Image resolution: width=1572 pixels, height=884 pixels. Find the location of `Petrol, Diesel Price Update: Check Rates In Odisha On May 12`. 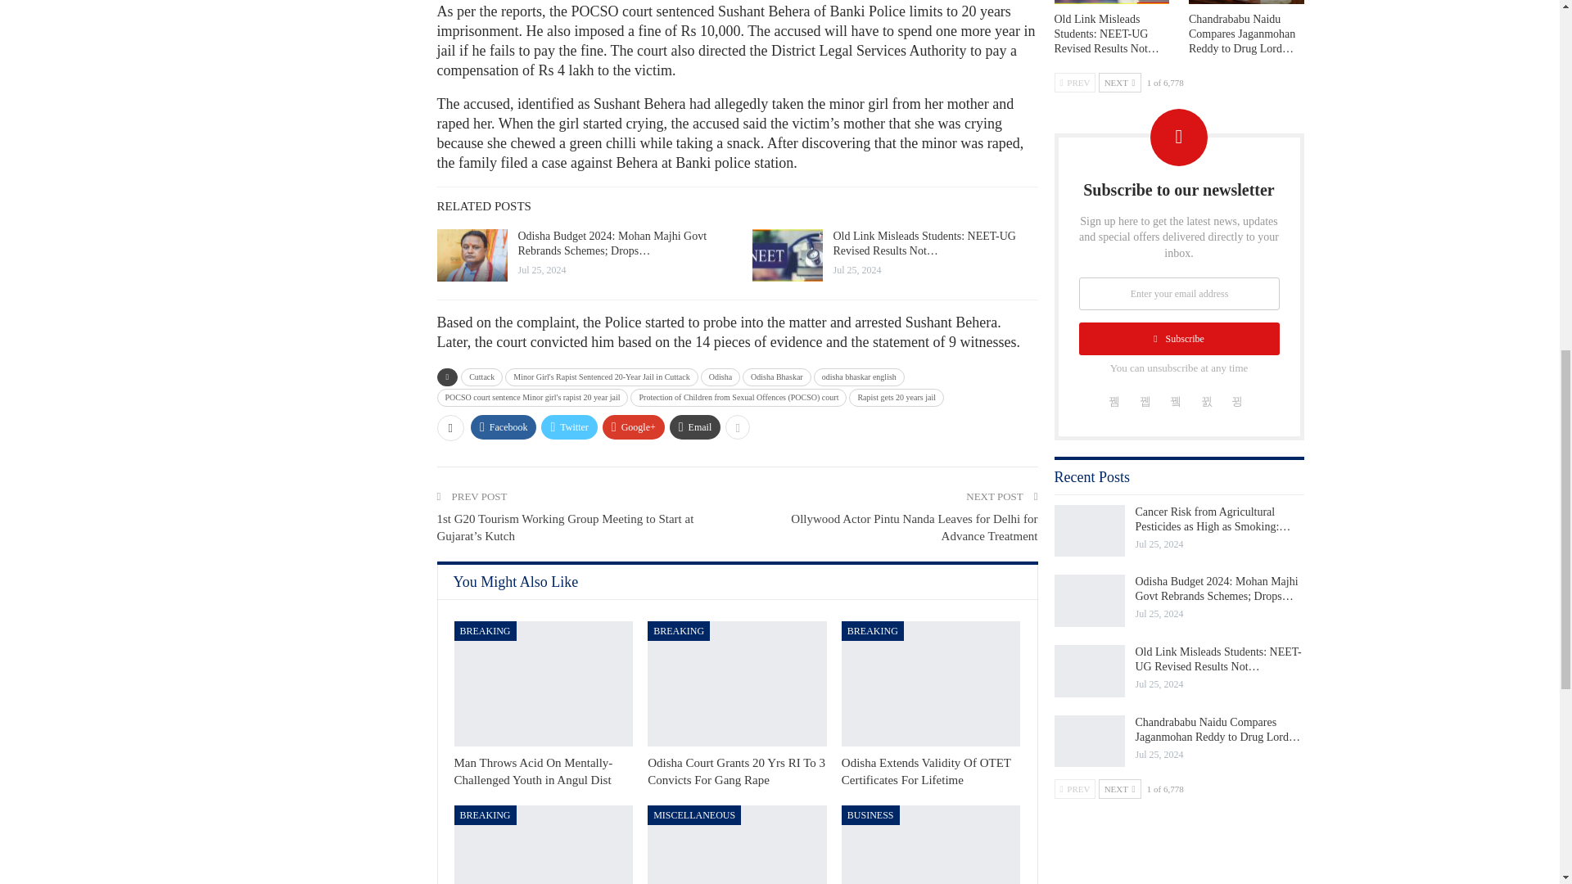

Petrol, Diesel Price Update: Check Rates In Odisha On May 12 is located at coordinates (930, 845).